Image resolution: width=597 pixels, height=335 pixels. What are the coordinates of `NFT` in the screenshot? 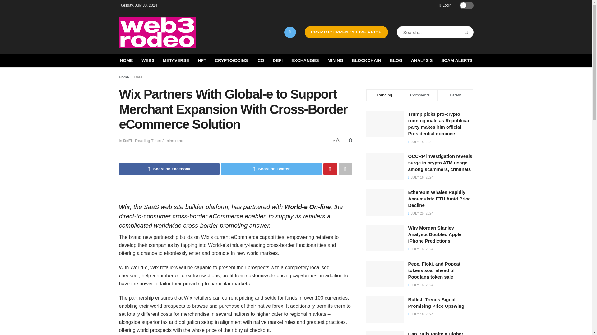 It's located at (201, 60).